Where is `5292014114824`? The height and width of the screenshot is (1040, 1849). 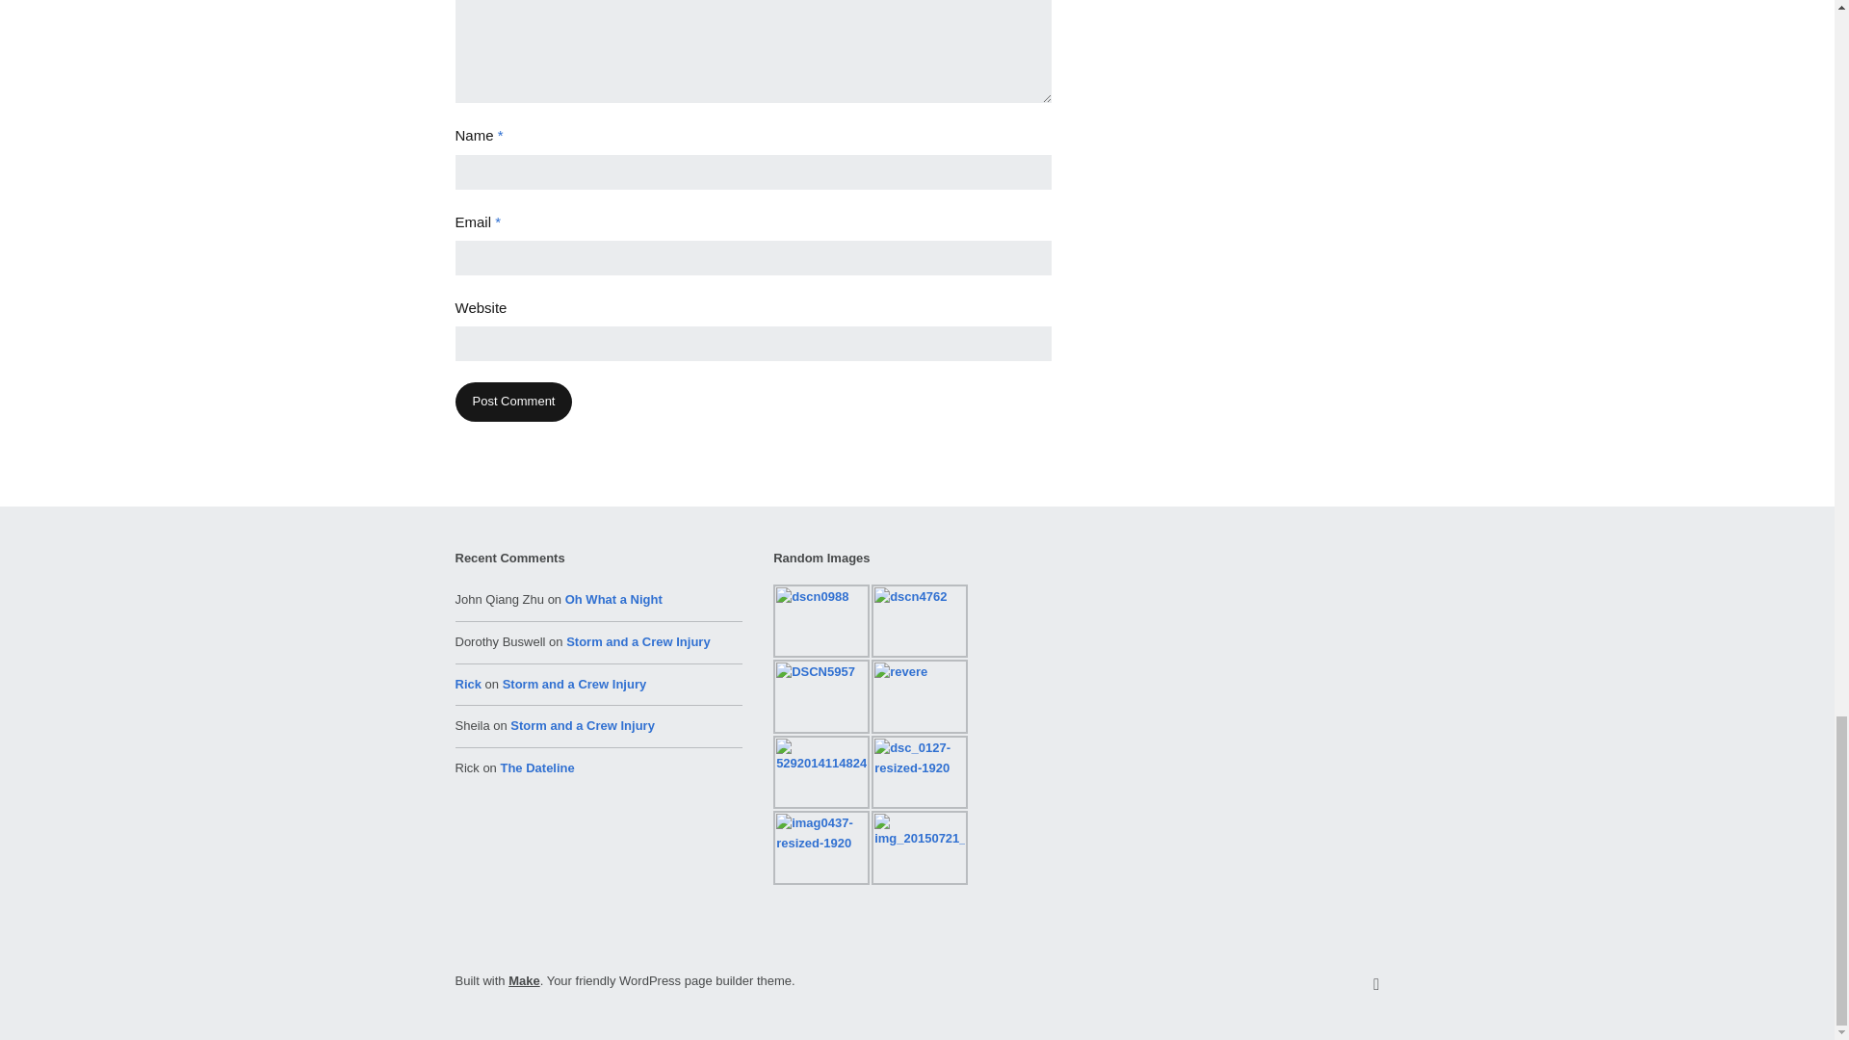
5292014114824 is located at coordinates (820, 772).